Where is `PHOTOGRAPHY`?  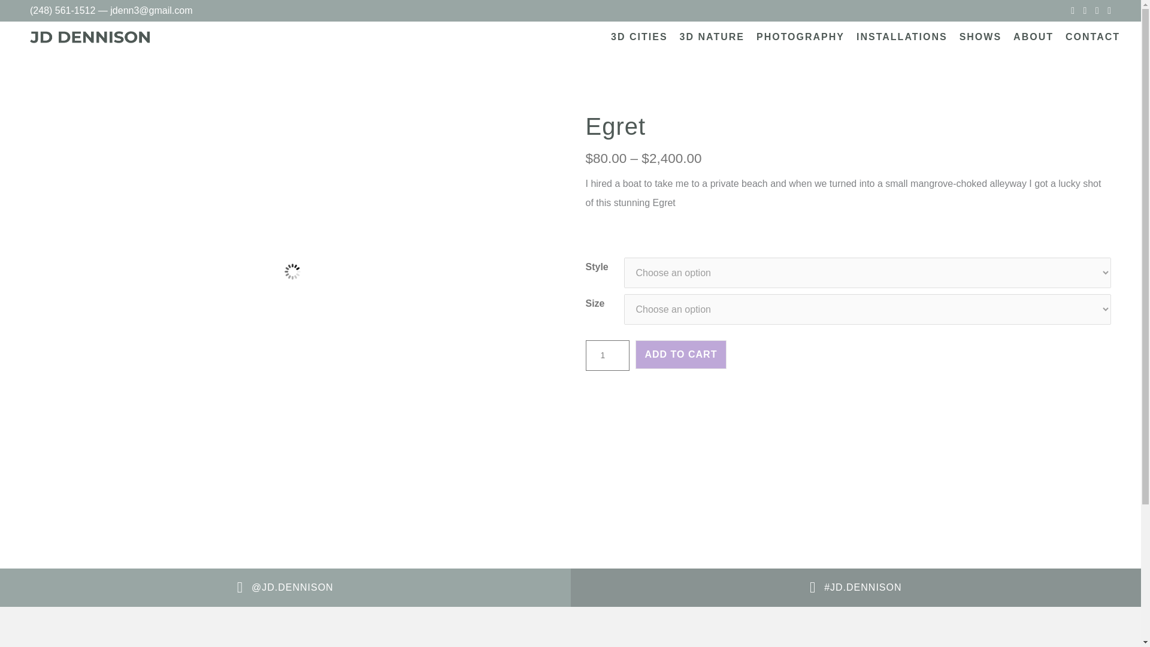 PHOTOGRAPHY is located at coordinates (800, 37).